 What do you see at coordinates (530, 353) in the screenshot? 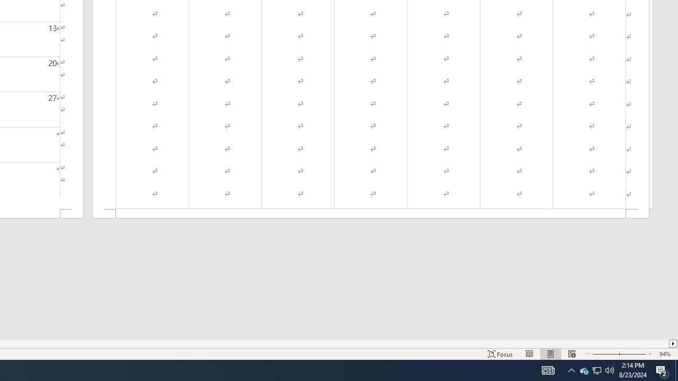
I see `Read Mode` at bounding box center [530, 353].